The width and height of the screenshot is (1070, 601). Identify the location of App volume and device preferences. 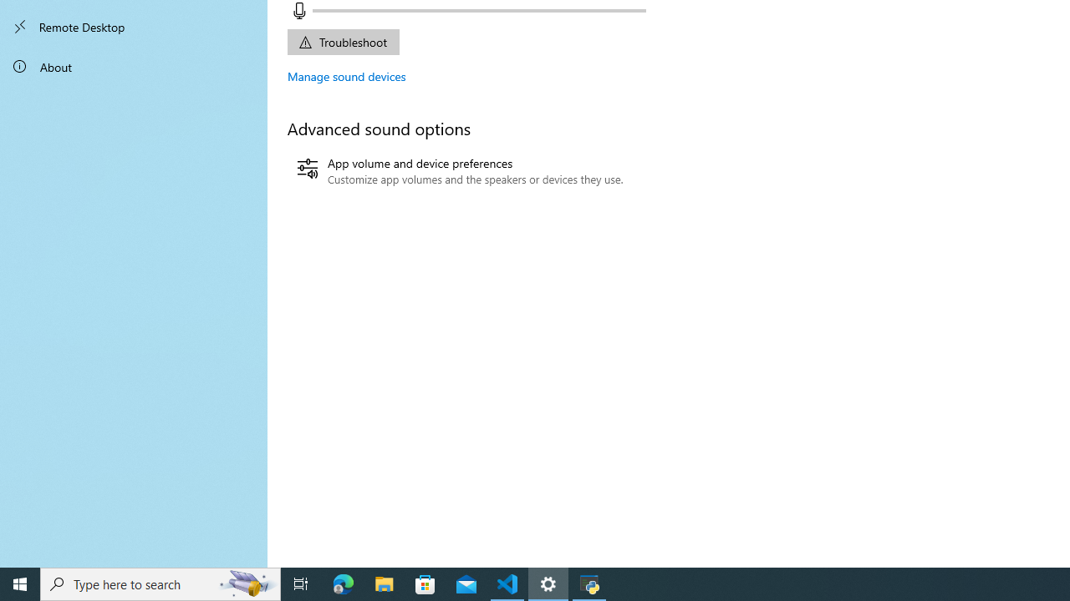
(460, 171).